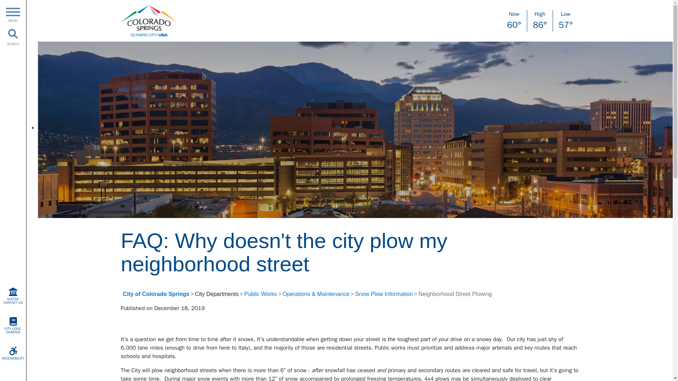  Describe the element at coordinates (13, 37) in the screenshot. I see `SEARCH` at that location.